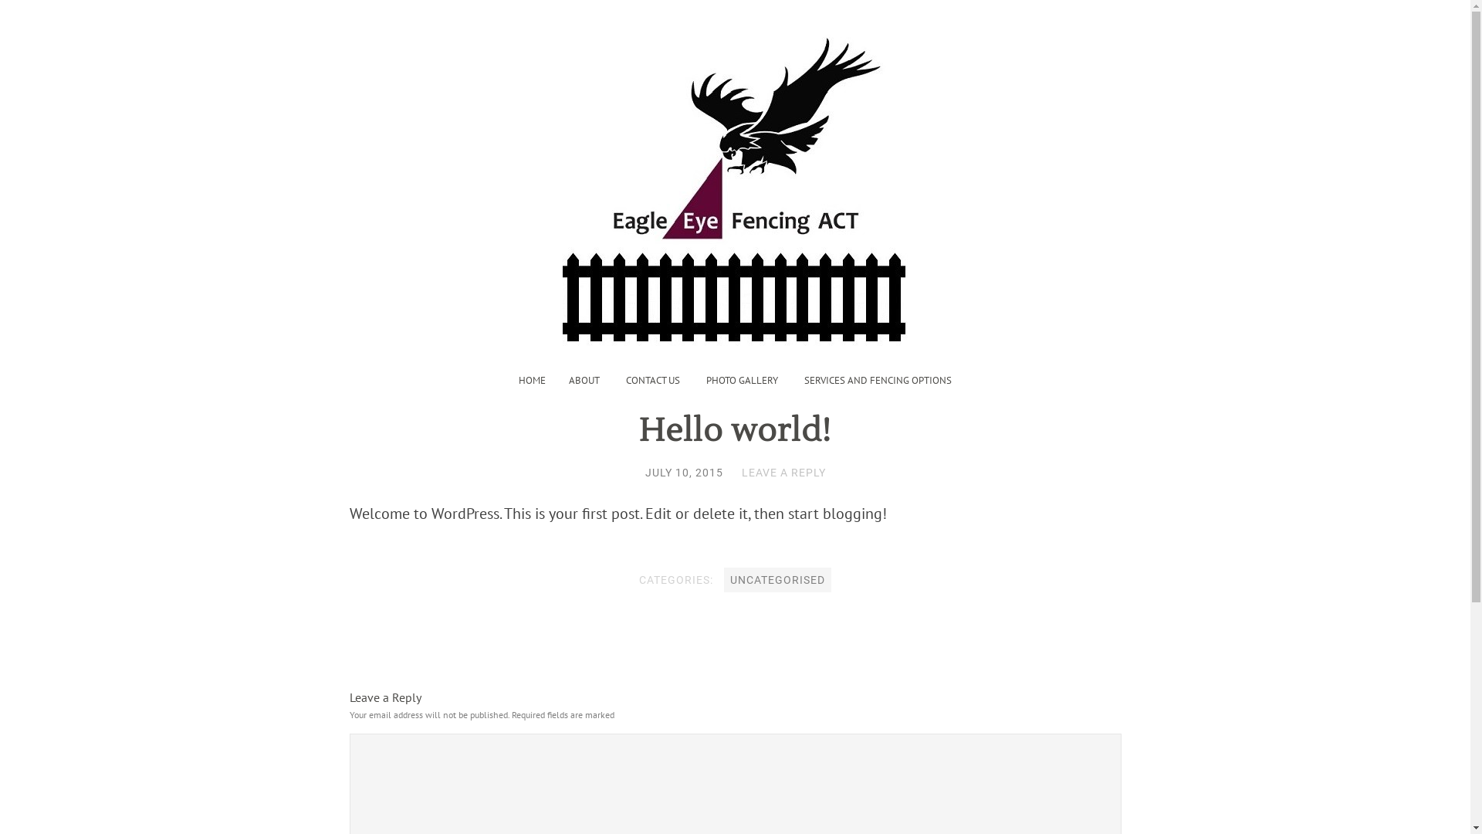  I want to click on PHOTO GALLERY, so click(743, 380).